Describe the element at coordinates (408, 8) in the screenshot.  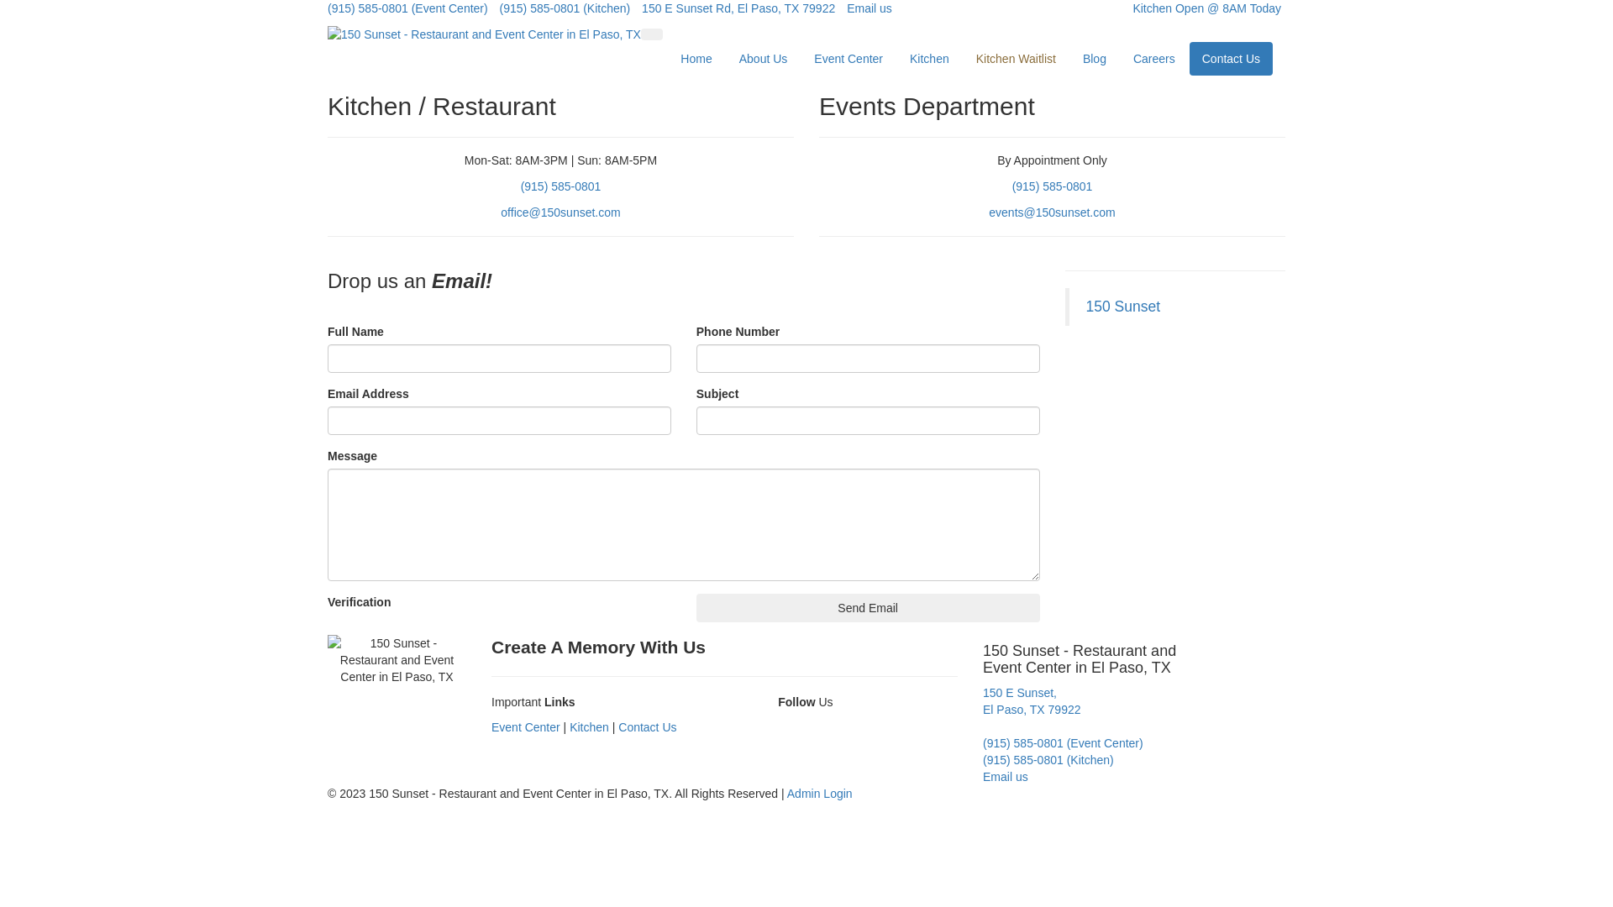
I see `(915) 585-0801 (Event Center)` at that location.